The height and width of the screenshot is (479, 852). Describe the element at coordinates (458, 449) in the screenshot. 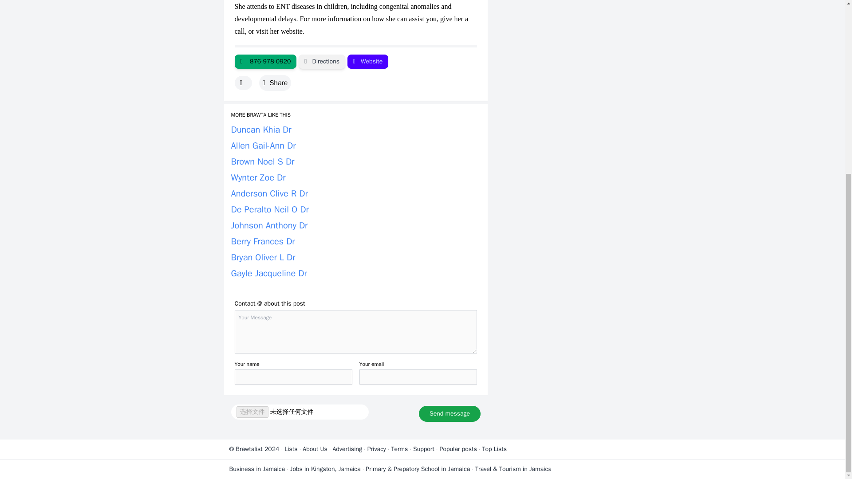

I see `Popular posts` at that location.